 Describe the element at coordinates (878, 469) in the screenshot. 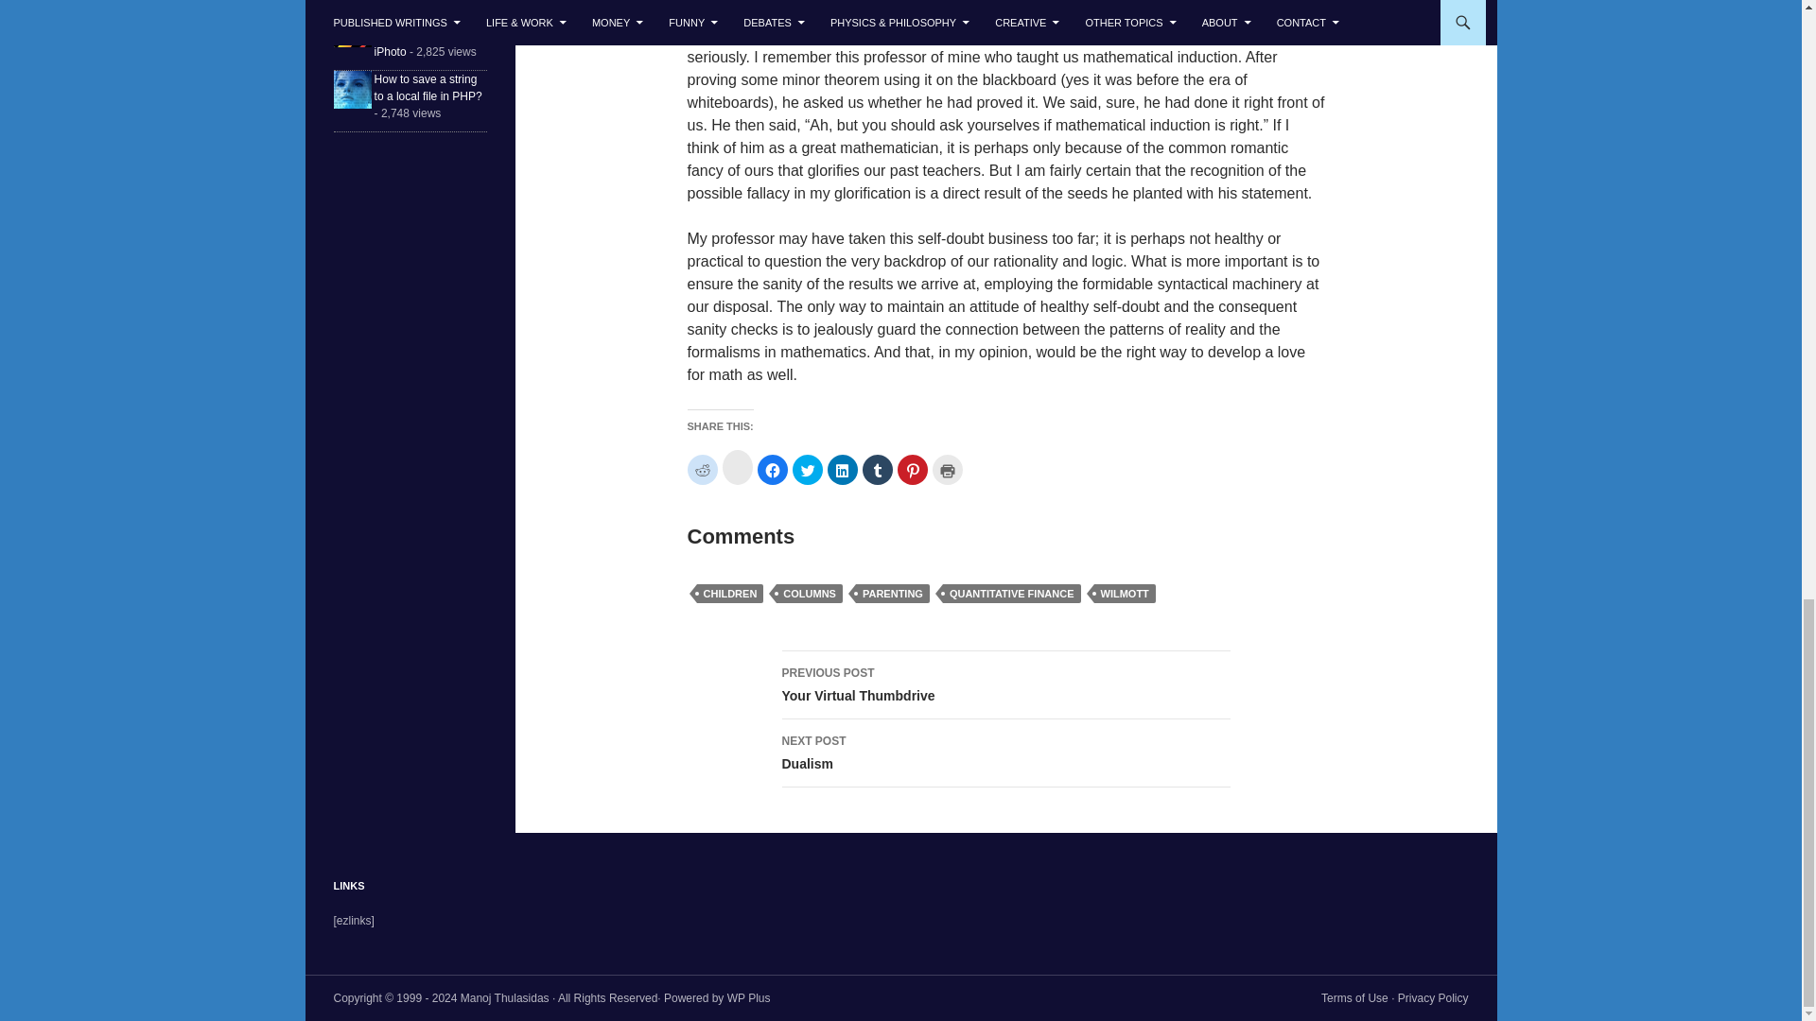

I see `Click to share on Tumblr` at that location.